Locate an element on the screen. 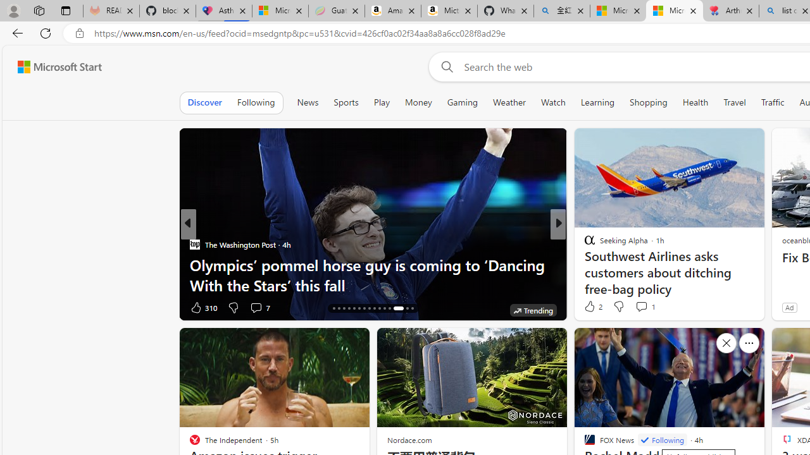  16 Like is located at coordinates (201, 307).